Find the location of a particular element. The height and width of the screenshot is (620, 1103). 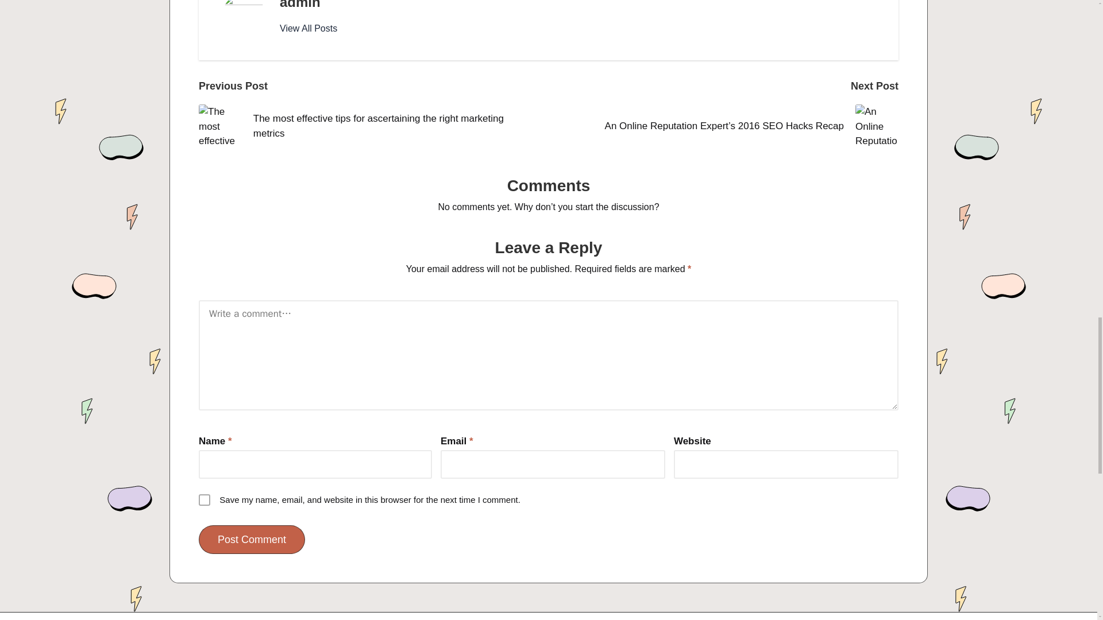

admin is located at coordinates (300, 5).